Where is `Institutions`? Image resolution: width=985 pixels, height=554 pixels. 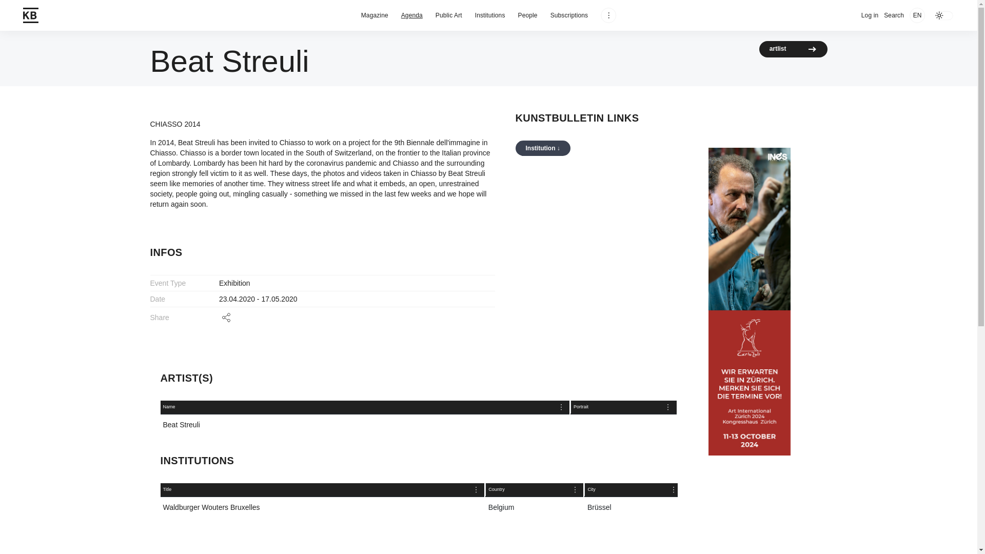
Institutions is located at coordinates (489, 15).